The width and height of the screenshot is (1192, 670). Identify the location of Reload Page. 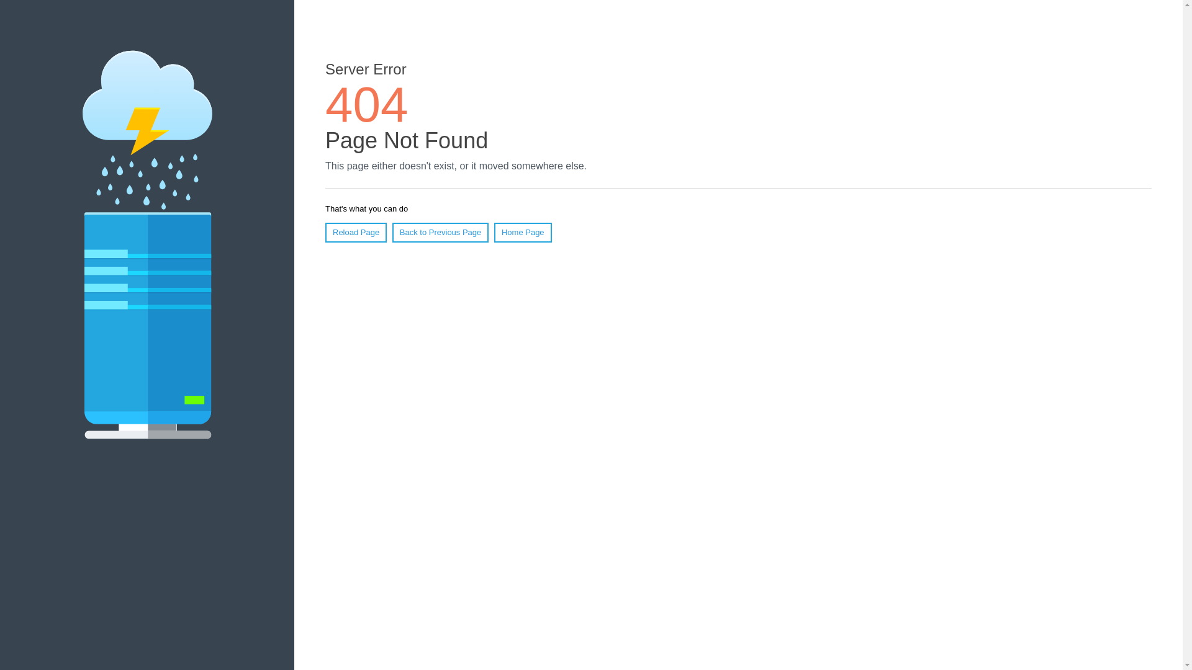
(356, 233).